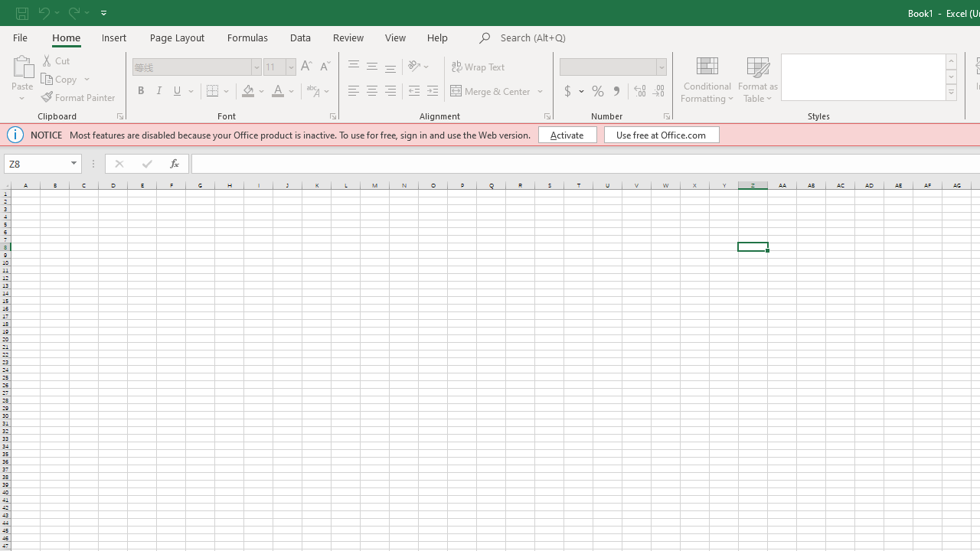  I want to click on Format Cell Font, so click(332, 116).